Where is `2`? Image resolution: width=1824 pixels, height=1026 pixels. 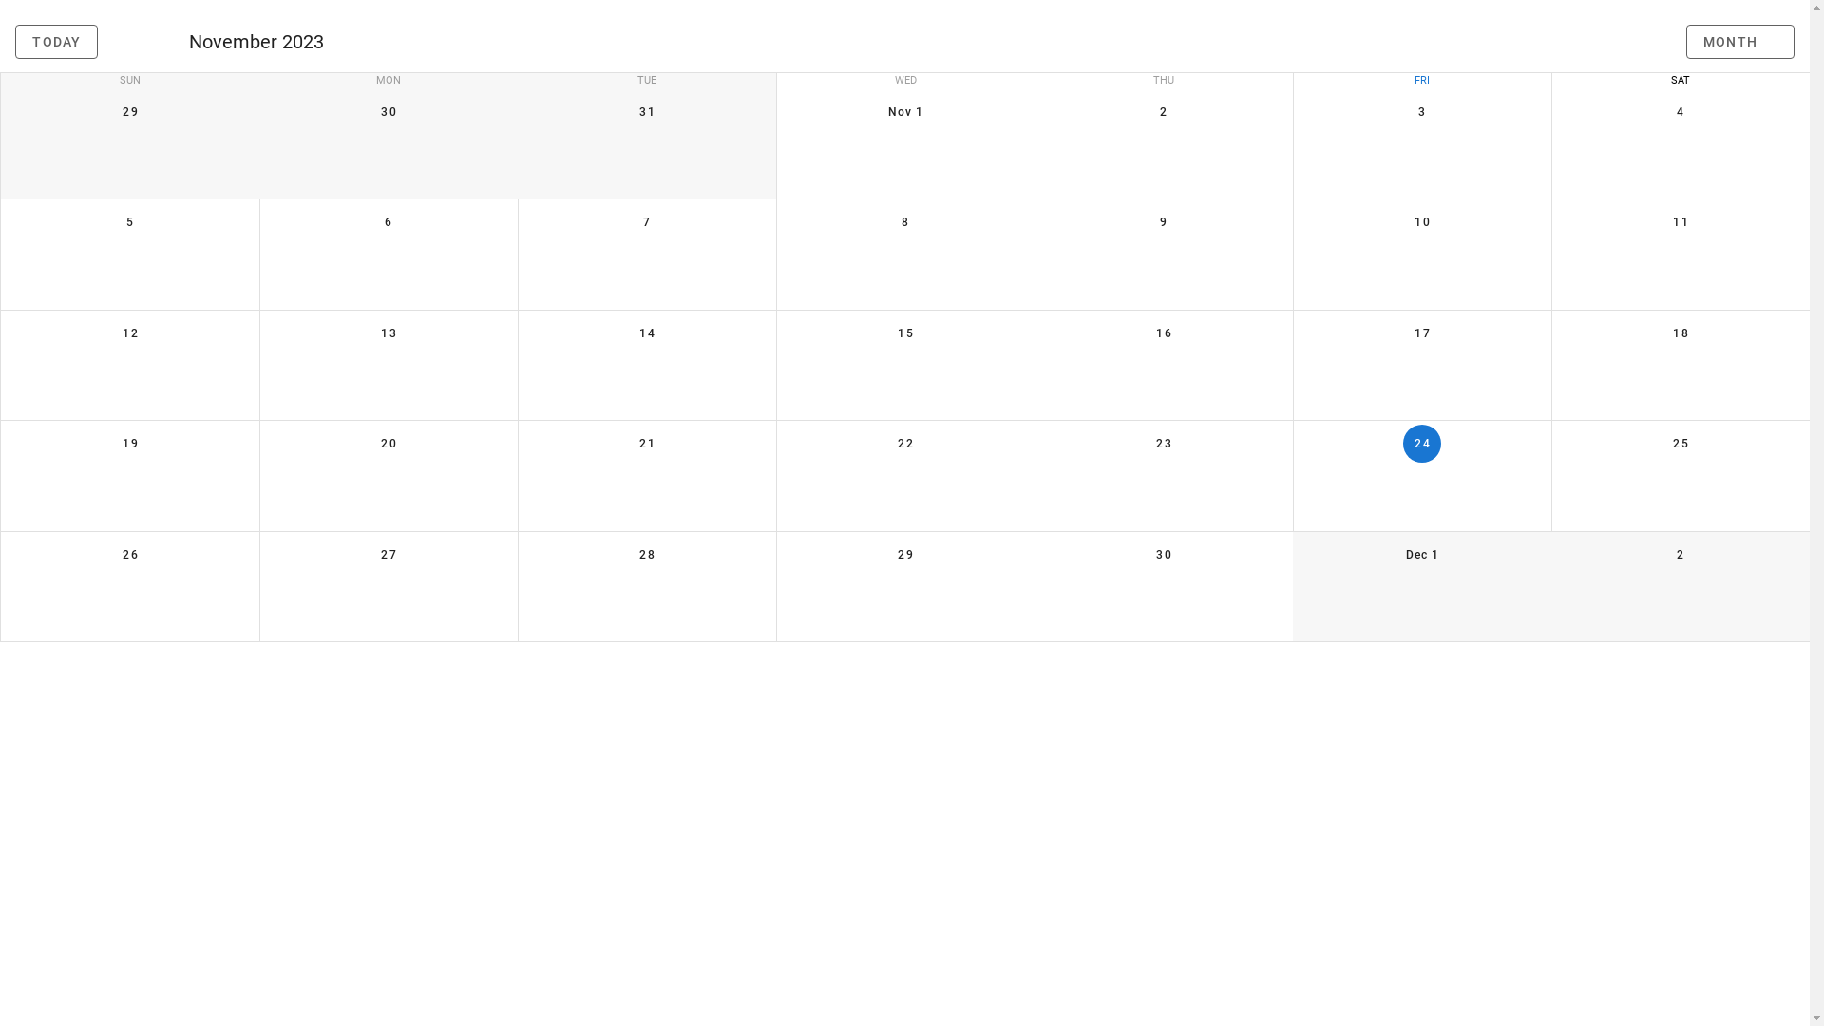
2 is located at coordinates (1164, 112).